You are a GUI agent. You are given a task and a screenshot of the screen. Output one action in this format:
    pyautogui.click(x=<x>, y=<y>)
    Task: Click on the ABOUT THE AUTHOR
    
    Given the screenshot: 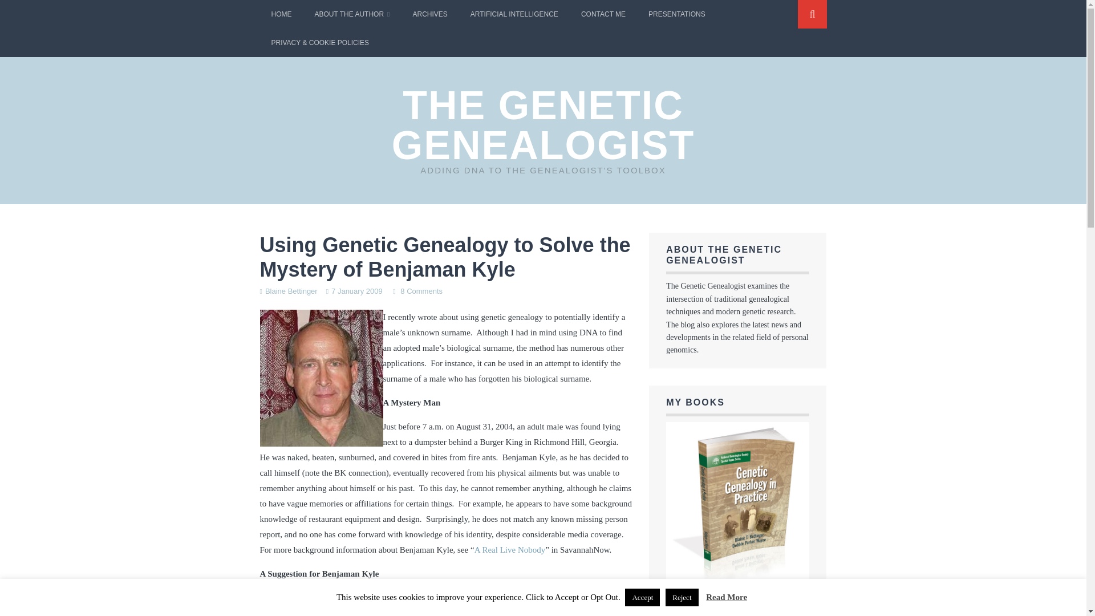 What is the action you would take?
    pyautogui.click(x=352, y=14)
    